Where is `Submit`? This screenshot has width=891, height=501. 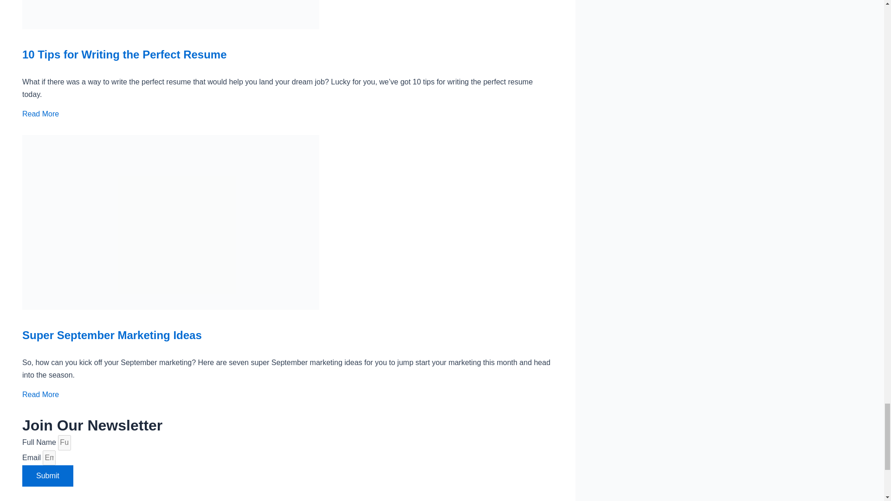 Submit is located at coordinates (47, 476).